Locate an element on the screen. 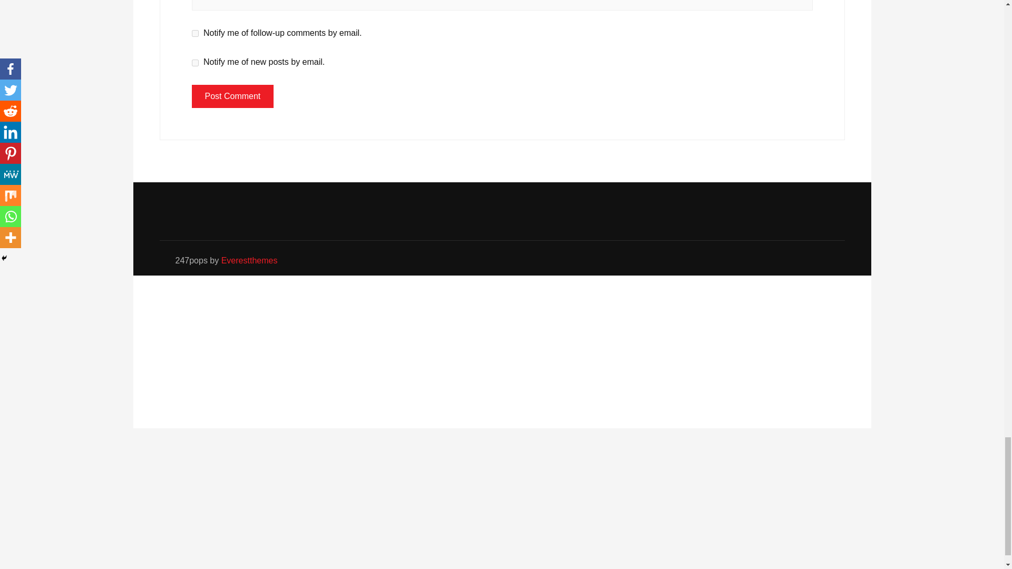  subscribe is located at coordinates (195, 34).